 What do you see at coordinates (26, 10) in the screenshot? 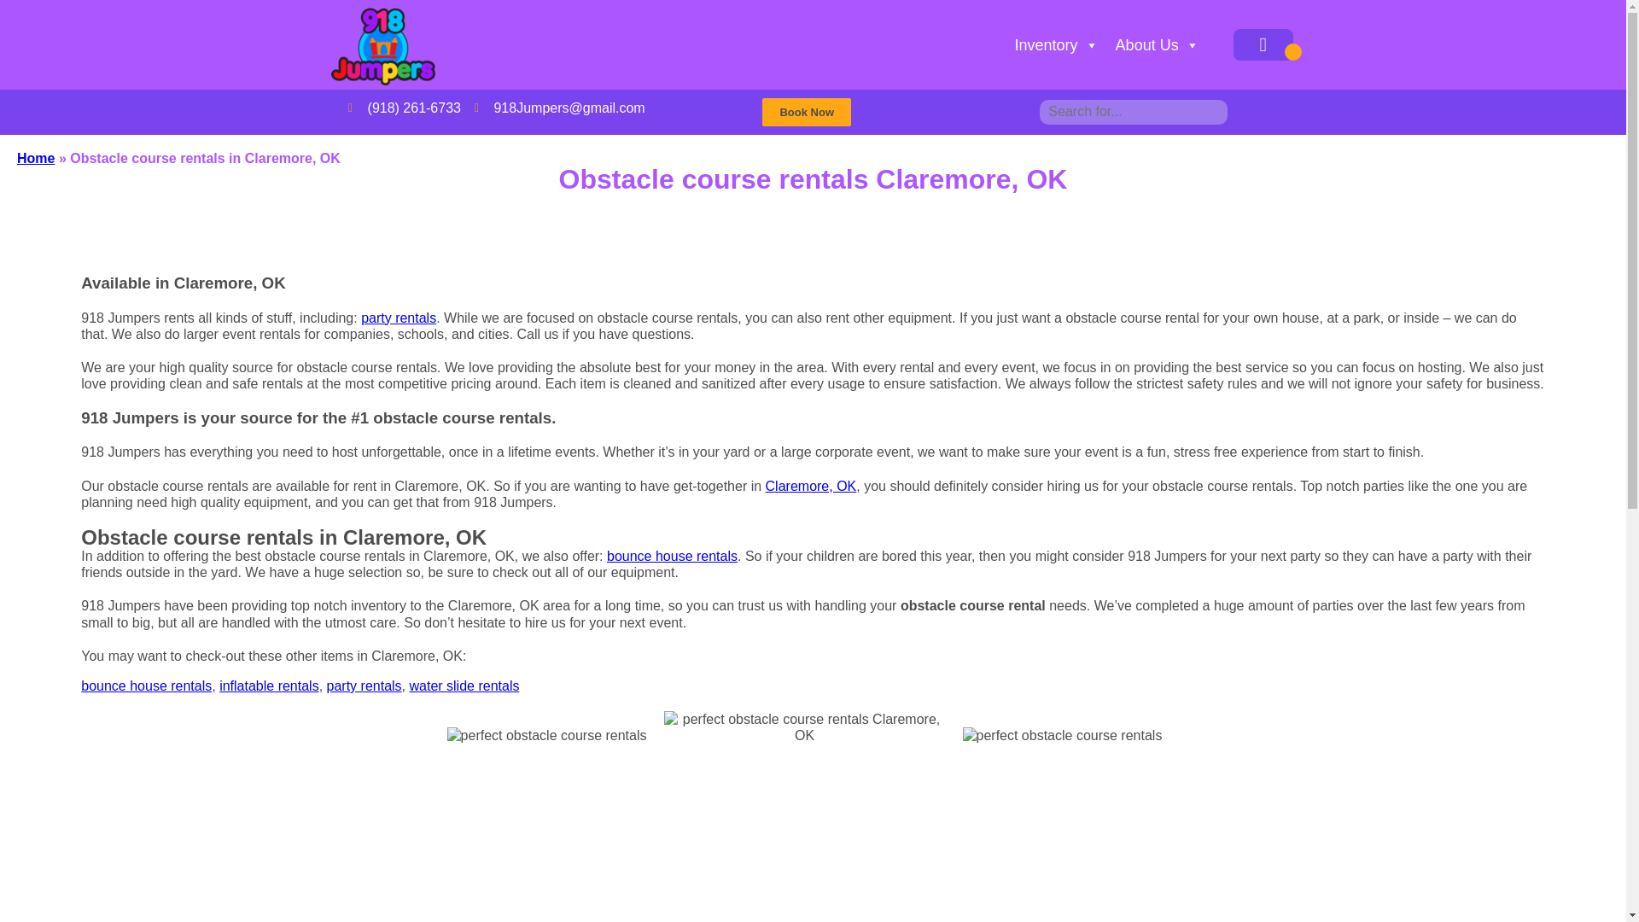
I see `Search` at bounding box center [26, 10].